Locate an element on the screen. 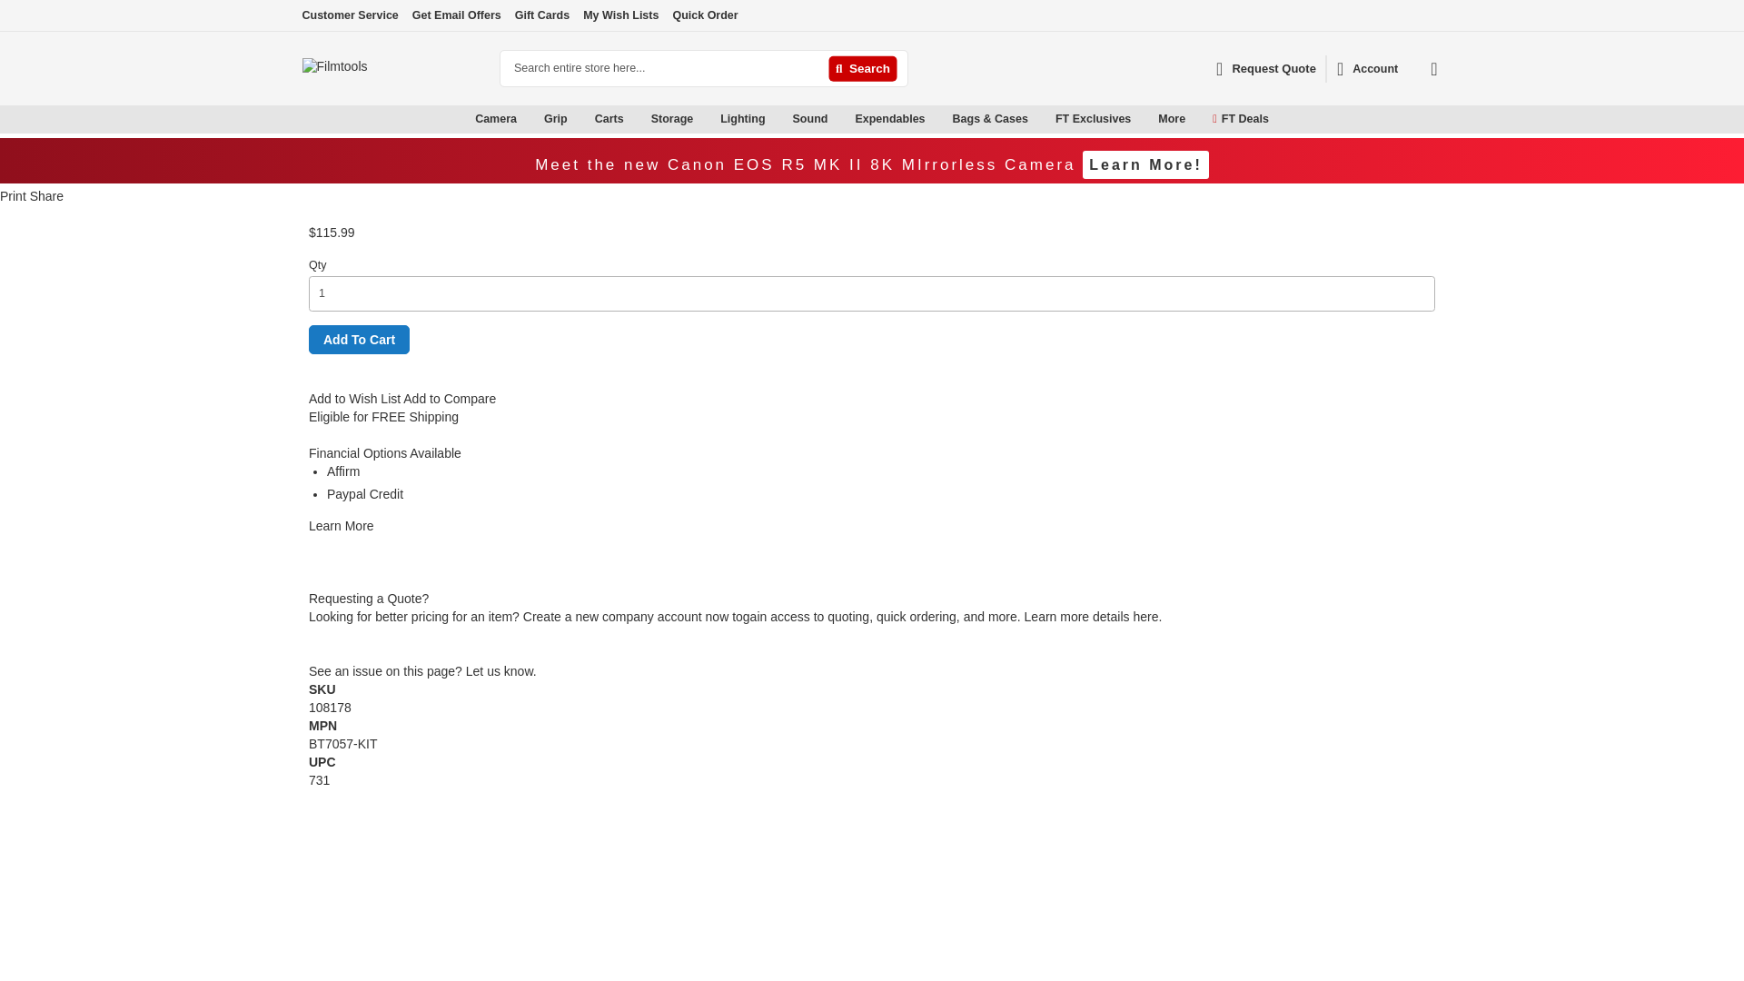  Request Quote is located at coordinates (1266, 68).